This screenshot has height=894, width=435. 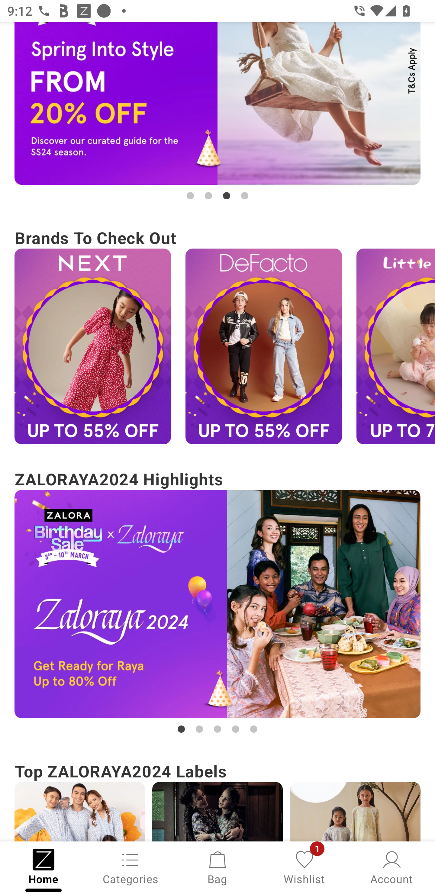 I want to click on Account, so click(x=391, y=867).